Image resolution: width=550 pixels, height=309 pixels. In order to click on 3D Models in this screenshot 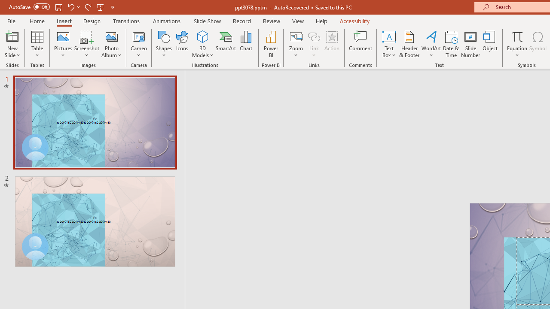, I will do `click(203, 36)`.